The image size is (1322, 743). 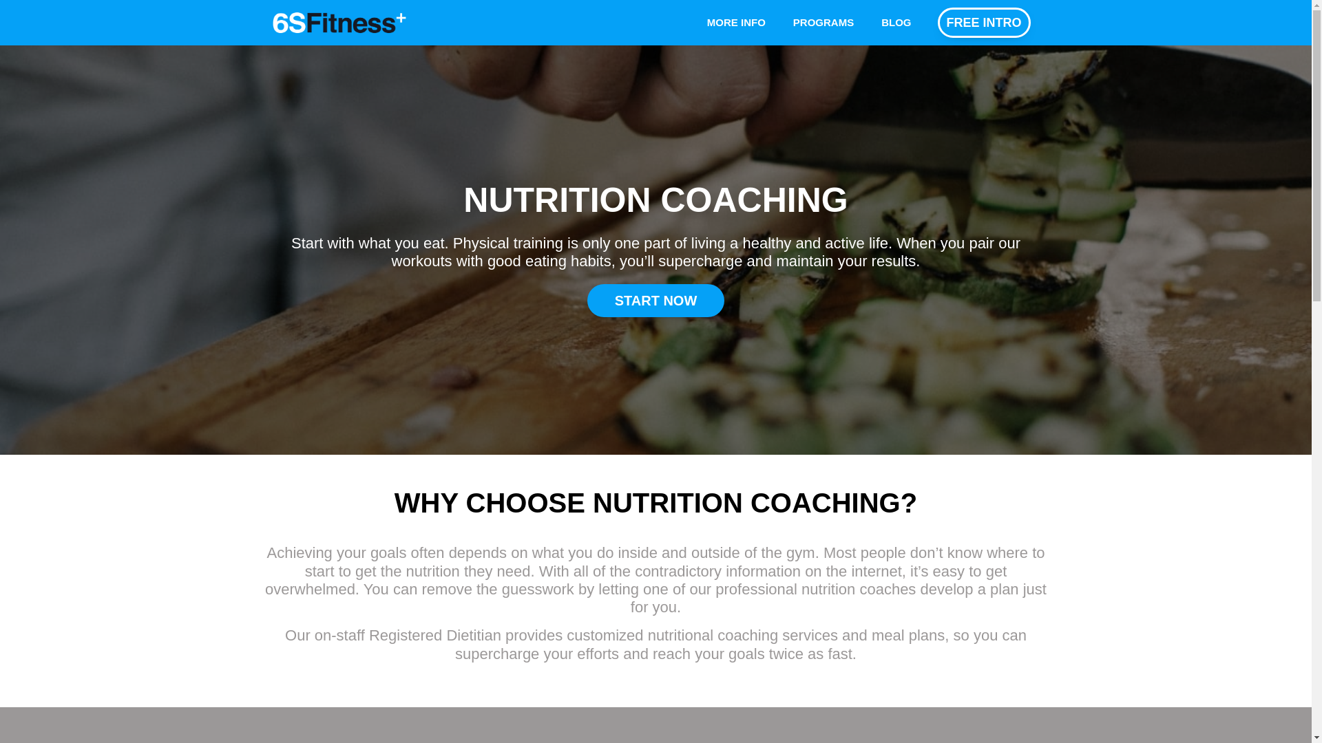 What do you see at coordinates (896, 23) in the screenshot?
I see `BLOG` at bounding box center [896, 23].